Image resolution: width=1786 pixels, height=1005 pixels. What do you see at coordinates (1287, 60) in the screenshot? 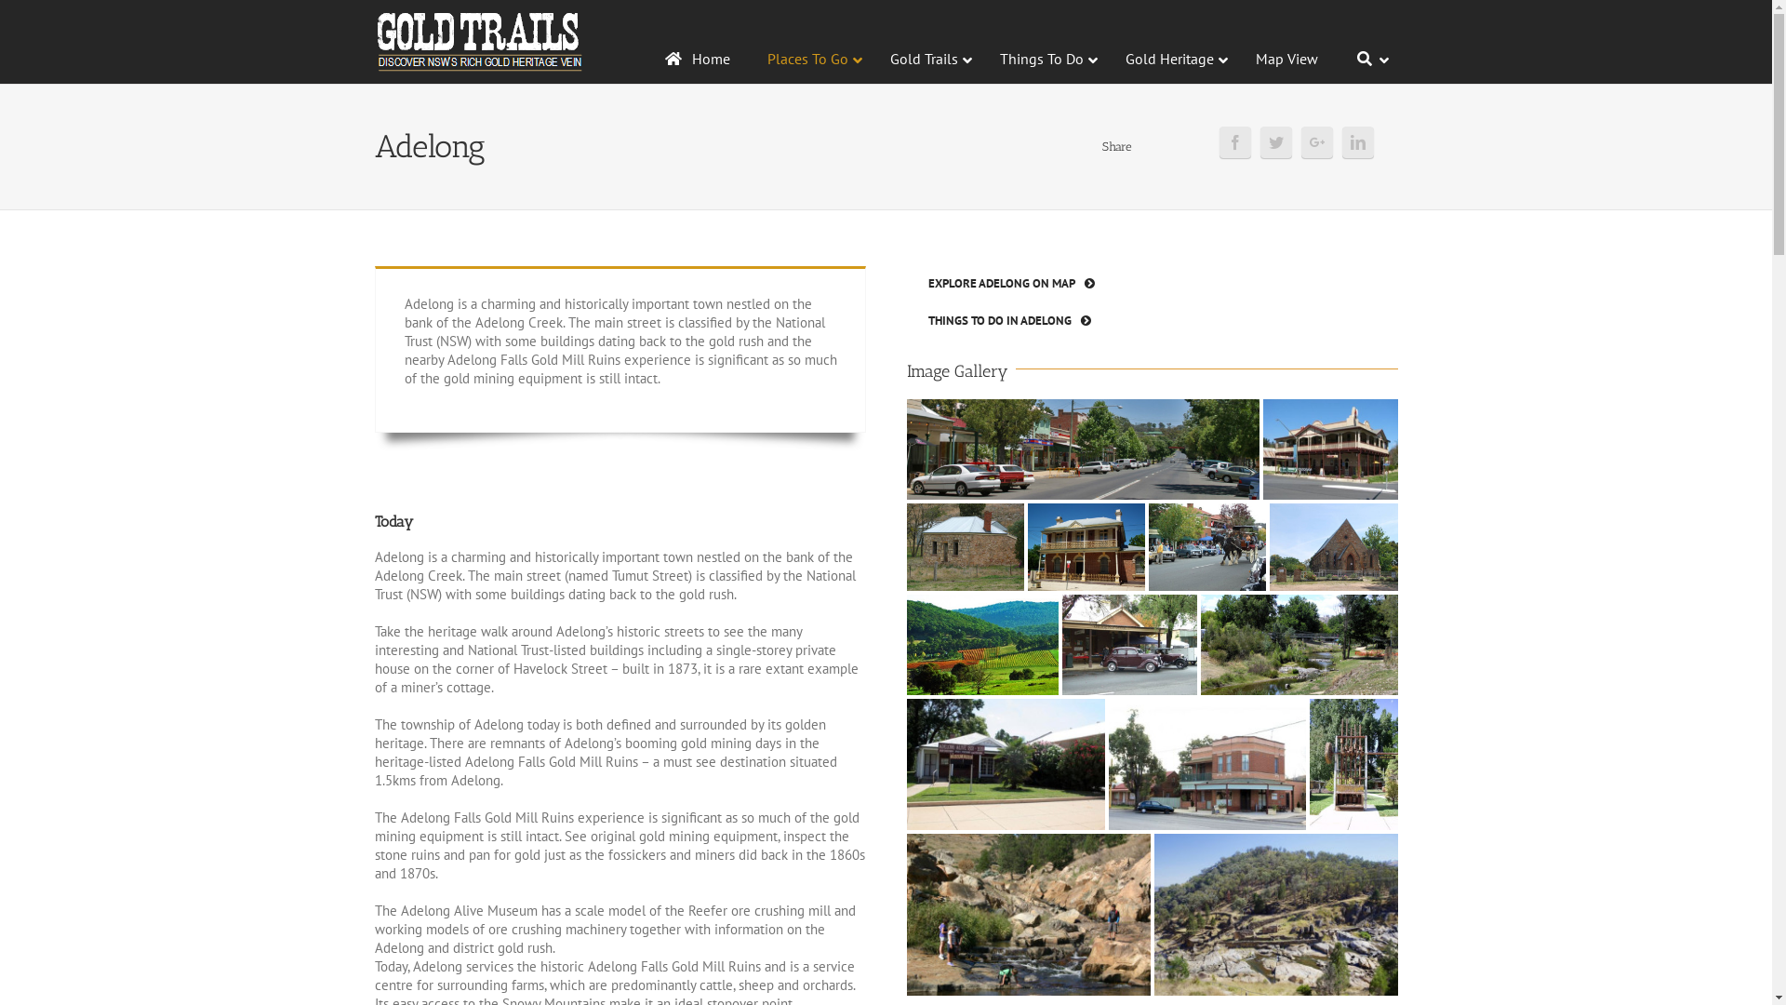
I see `Map View` at bounding box center [1287, 60].